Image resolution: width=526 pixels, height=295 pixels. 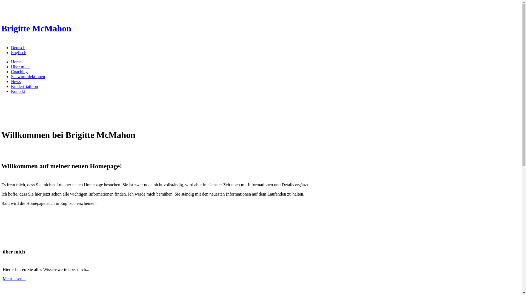 I want to click on Brigitte McMahon, so click(x=261, y=28).